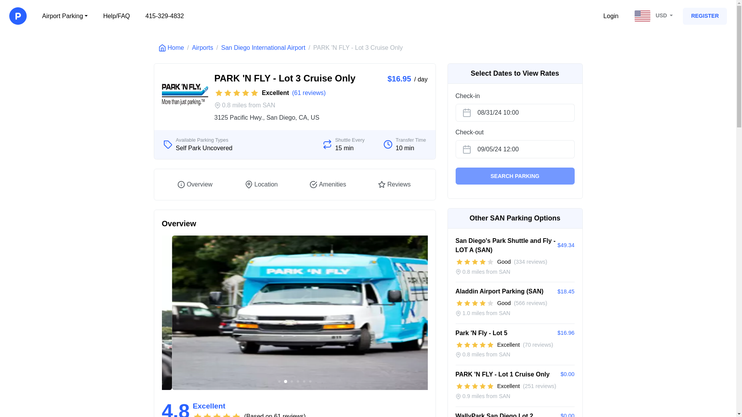 Image resolution: width=742 pixels, height=417 pixels. I want to click on 415-329-4832, so click(164, 16).